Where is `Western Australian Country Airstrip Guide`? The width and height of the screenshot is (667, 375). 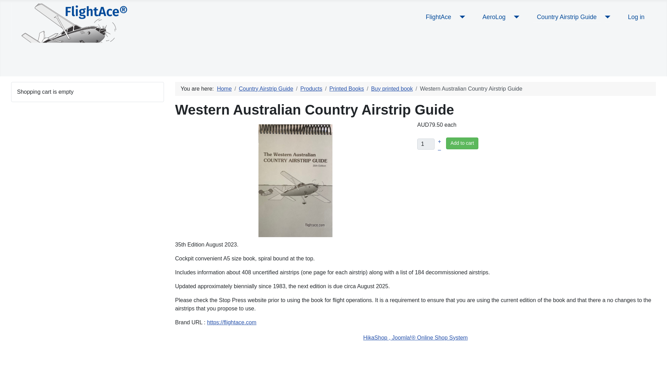
Western Australian Country Airstrip Guide is located at coordinates (295, 180).